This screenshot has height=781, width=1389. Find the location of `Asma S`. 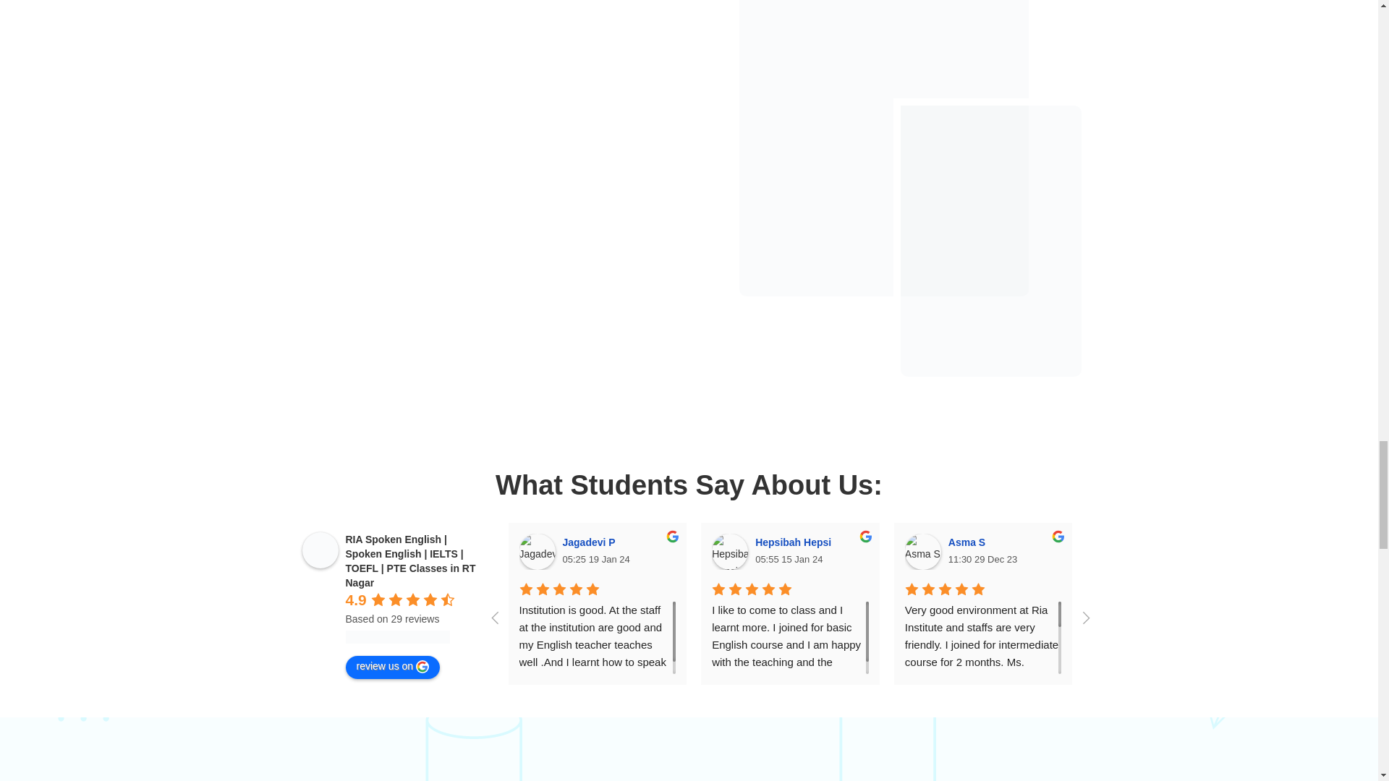

Asma S is located at coordinates (923, 551).